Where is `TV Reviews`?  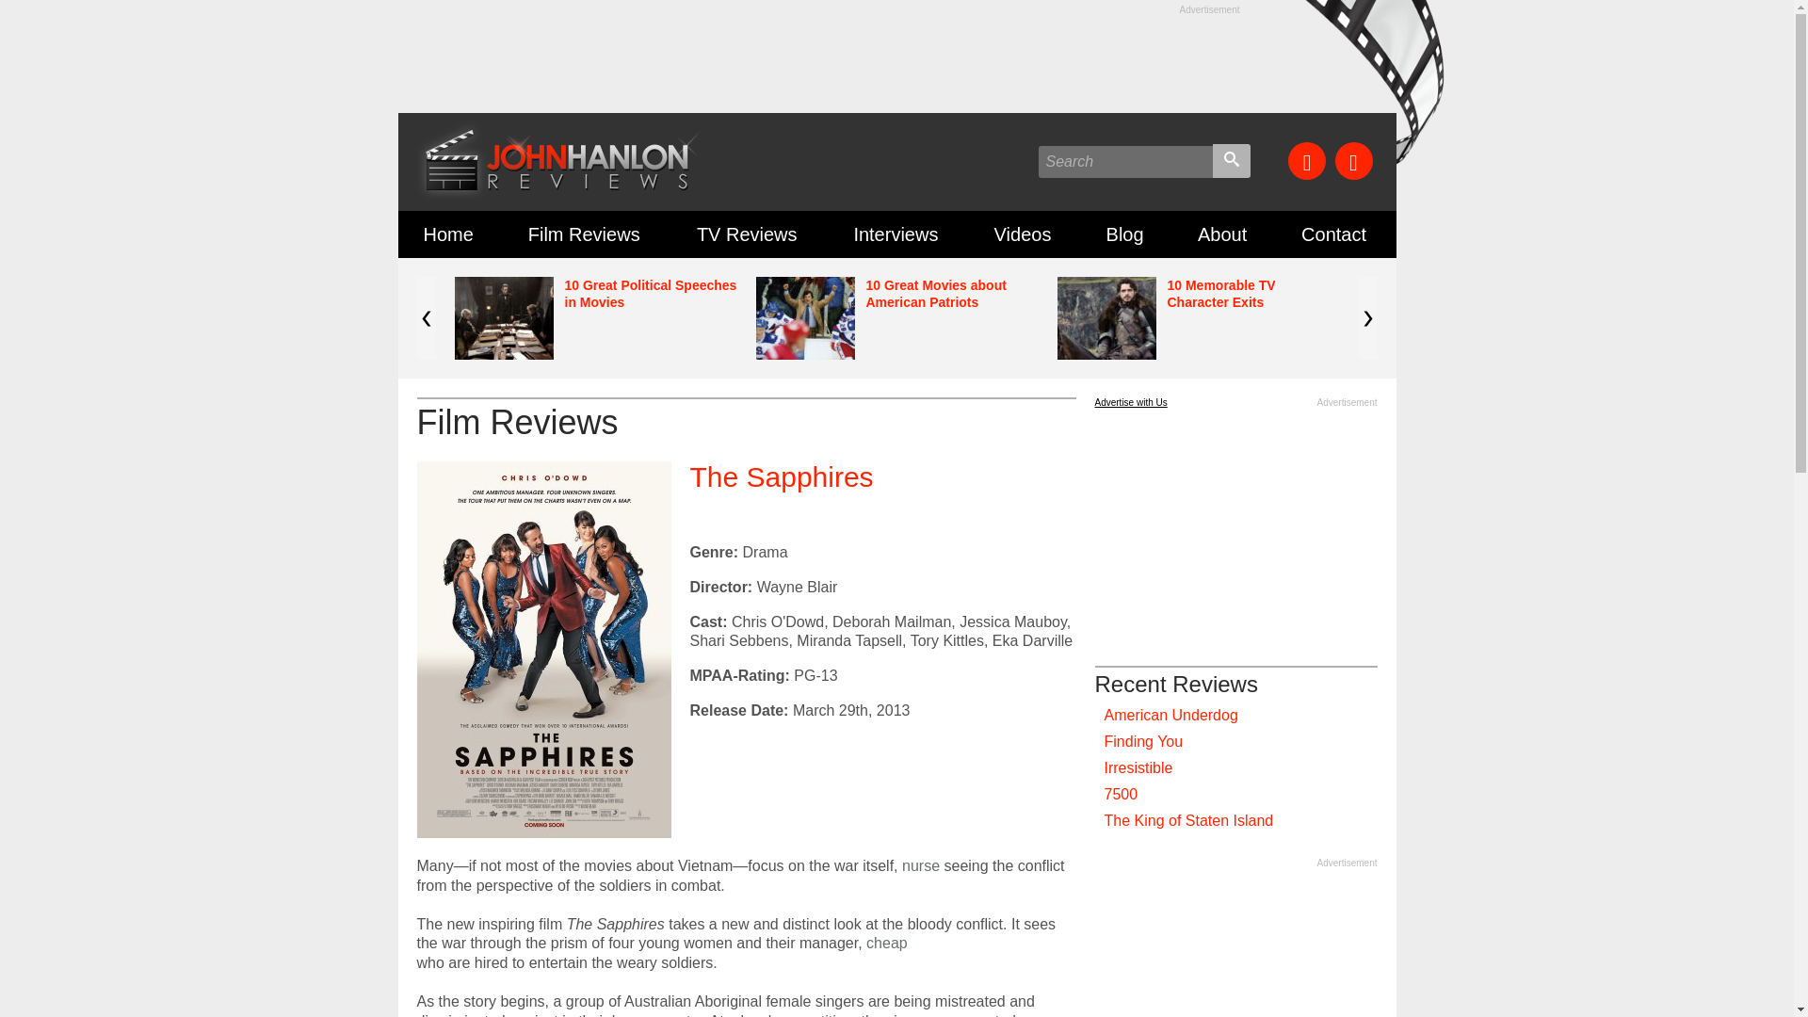 TV Reviews is located at coordinates (750, 234).